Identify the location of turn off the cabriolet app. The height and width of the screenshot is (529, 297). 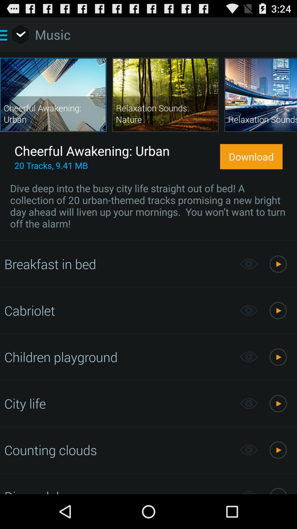
(119, 310).